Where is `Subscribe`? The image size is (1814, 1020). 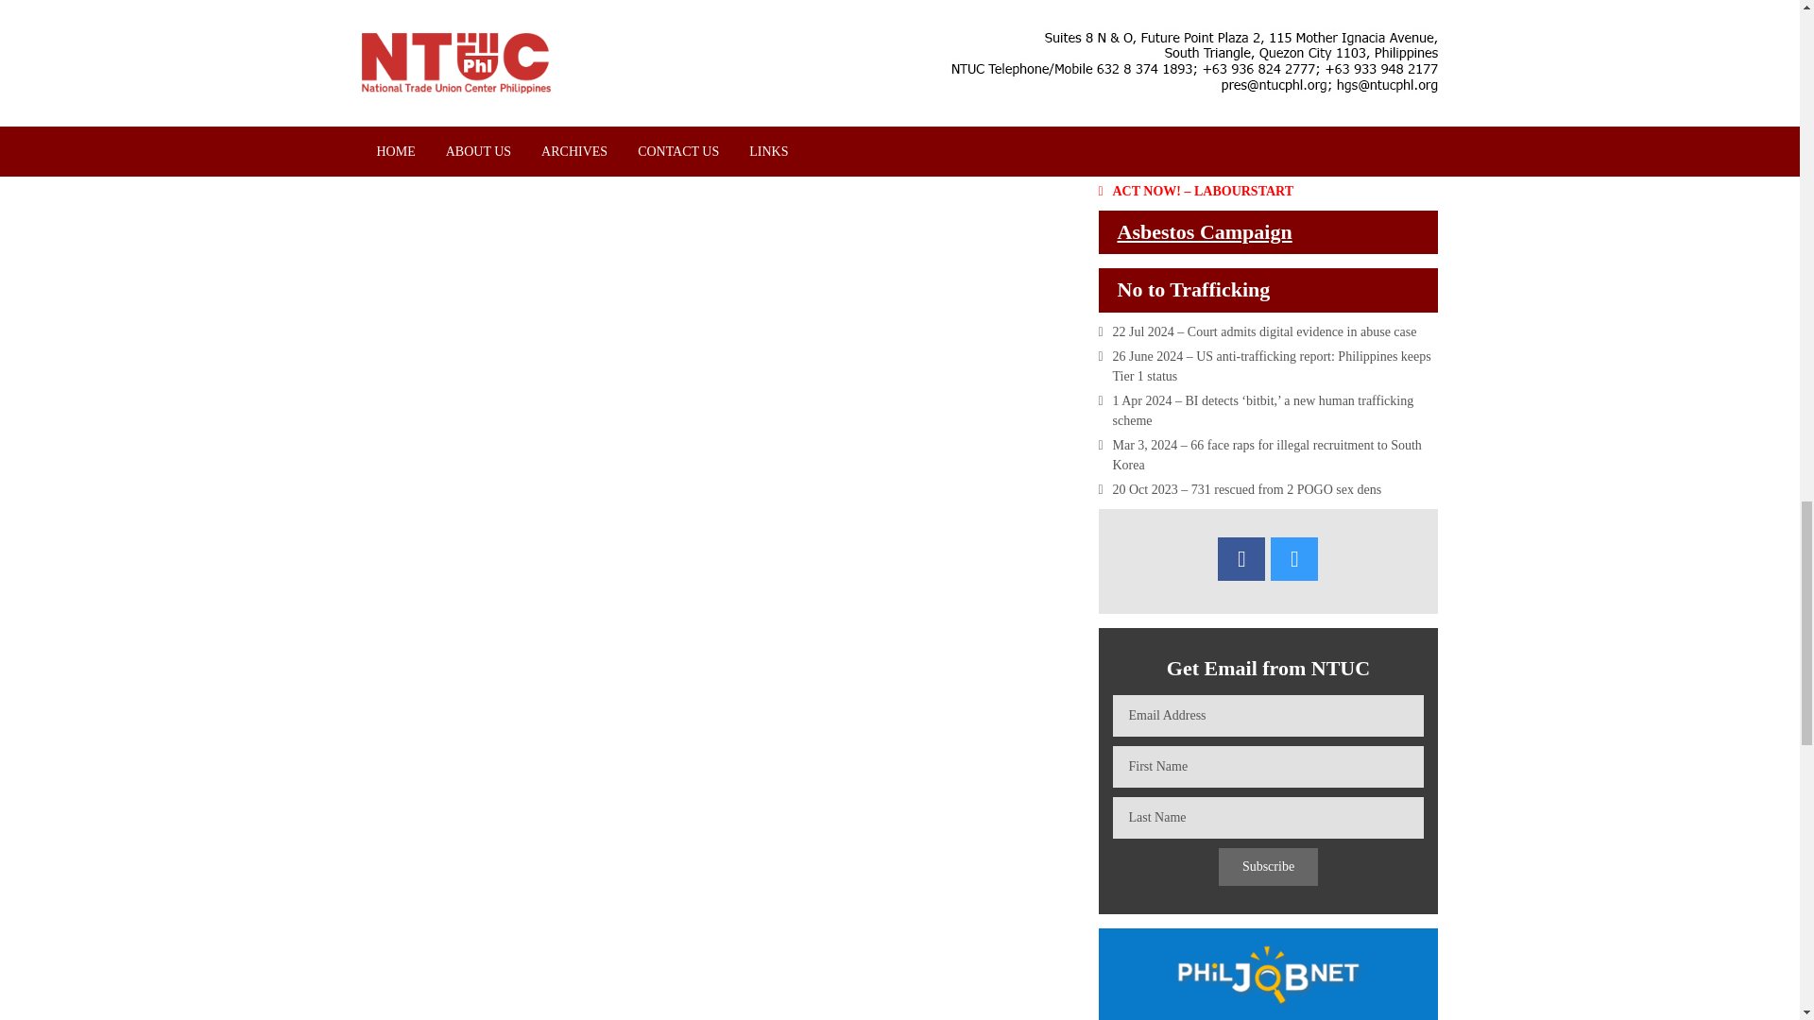 Subscribe is located at coordinates (1268, 867).